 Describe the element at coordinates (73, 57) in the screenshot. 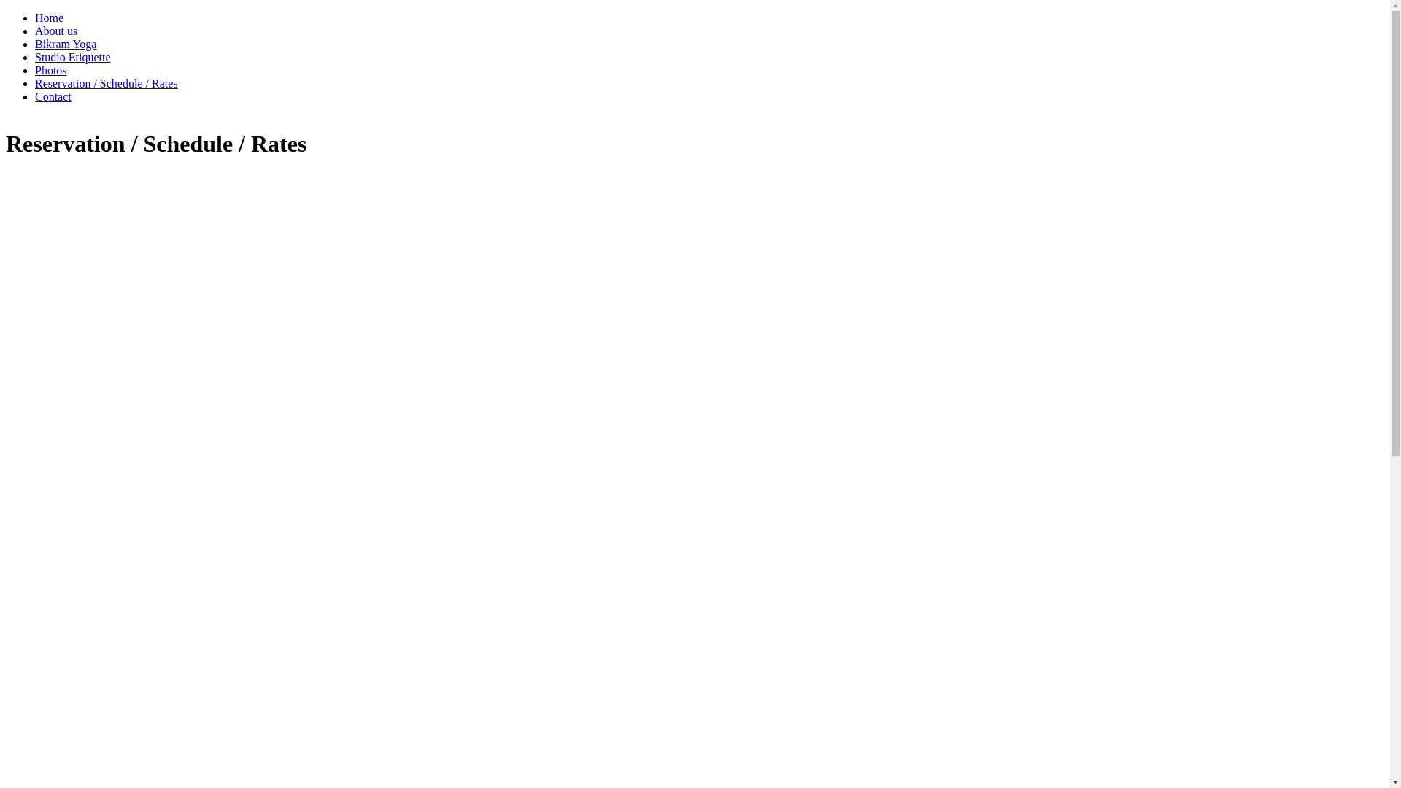

I see `Studio Etiquette` at that location.